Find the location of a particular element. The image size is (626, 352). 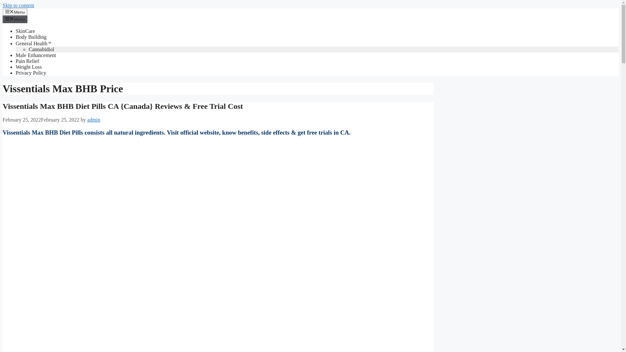

Male Enhancement is located at coordinates (36, 55).